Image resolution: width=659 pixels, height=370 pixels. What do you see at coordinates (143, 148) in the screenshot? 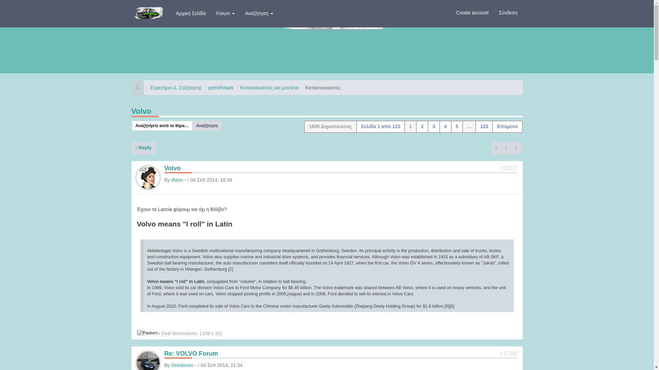
I see ` Reply` at bounding box center [143, 148].